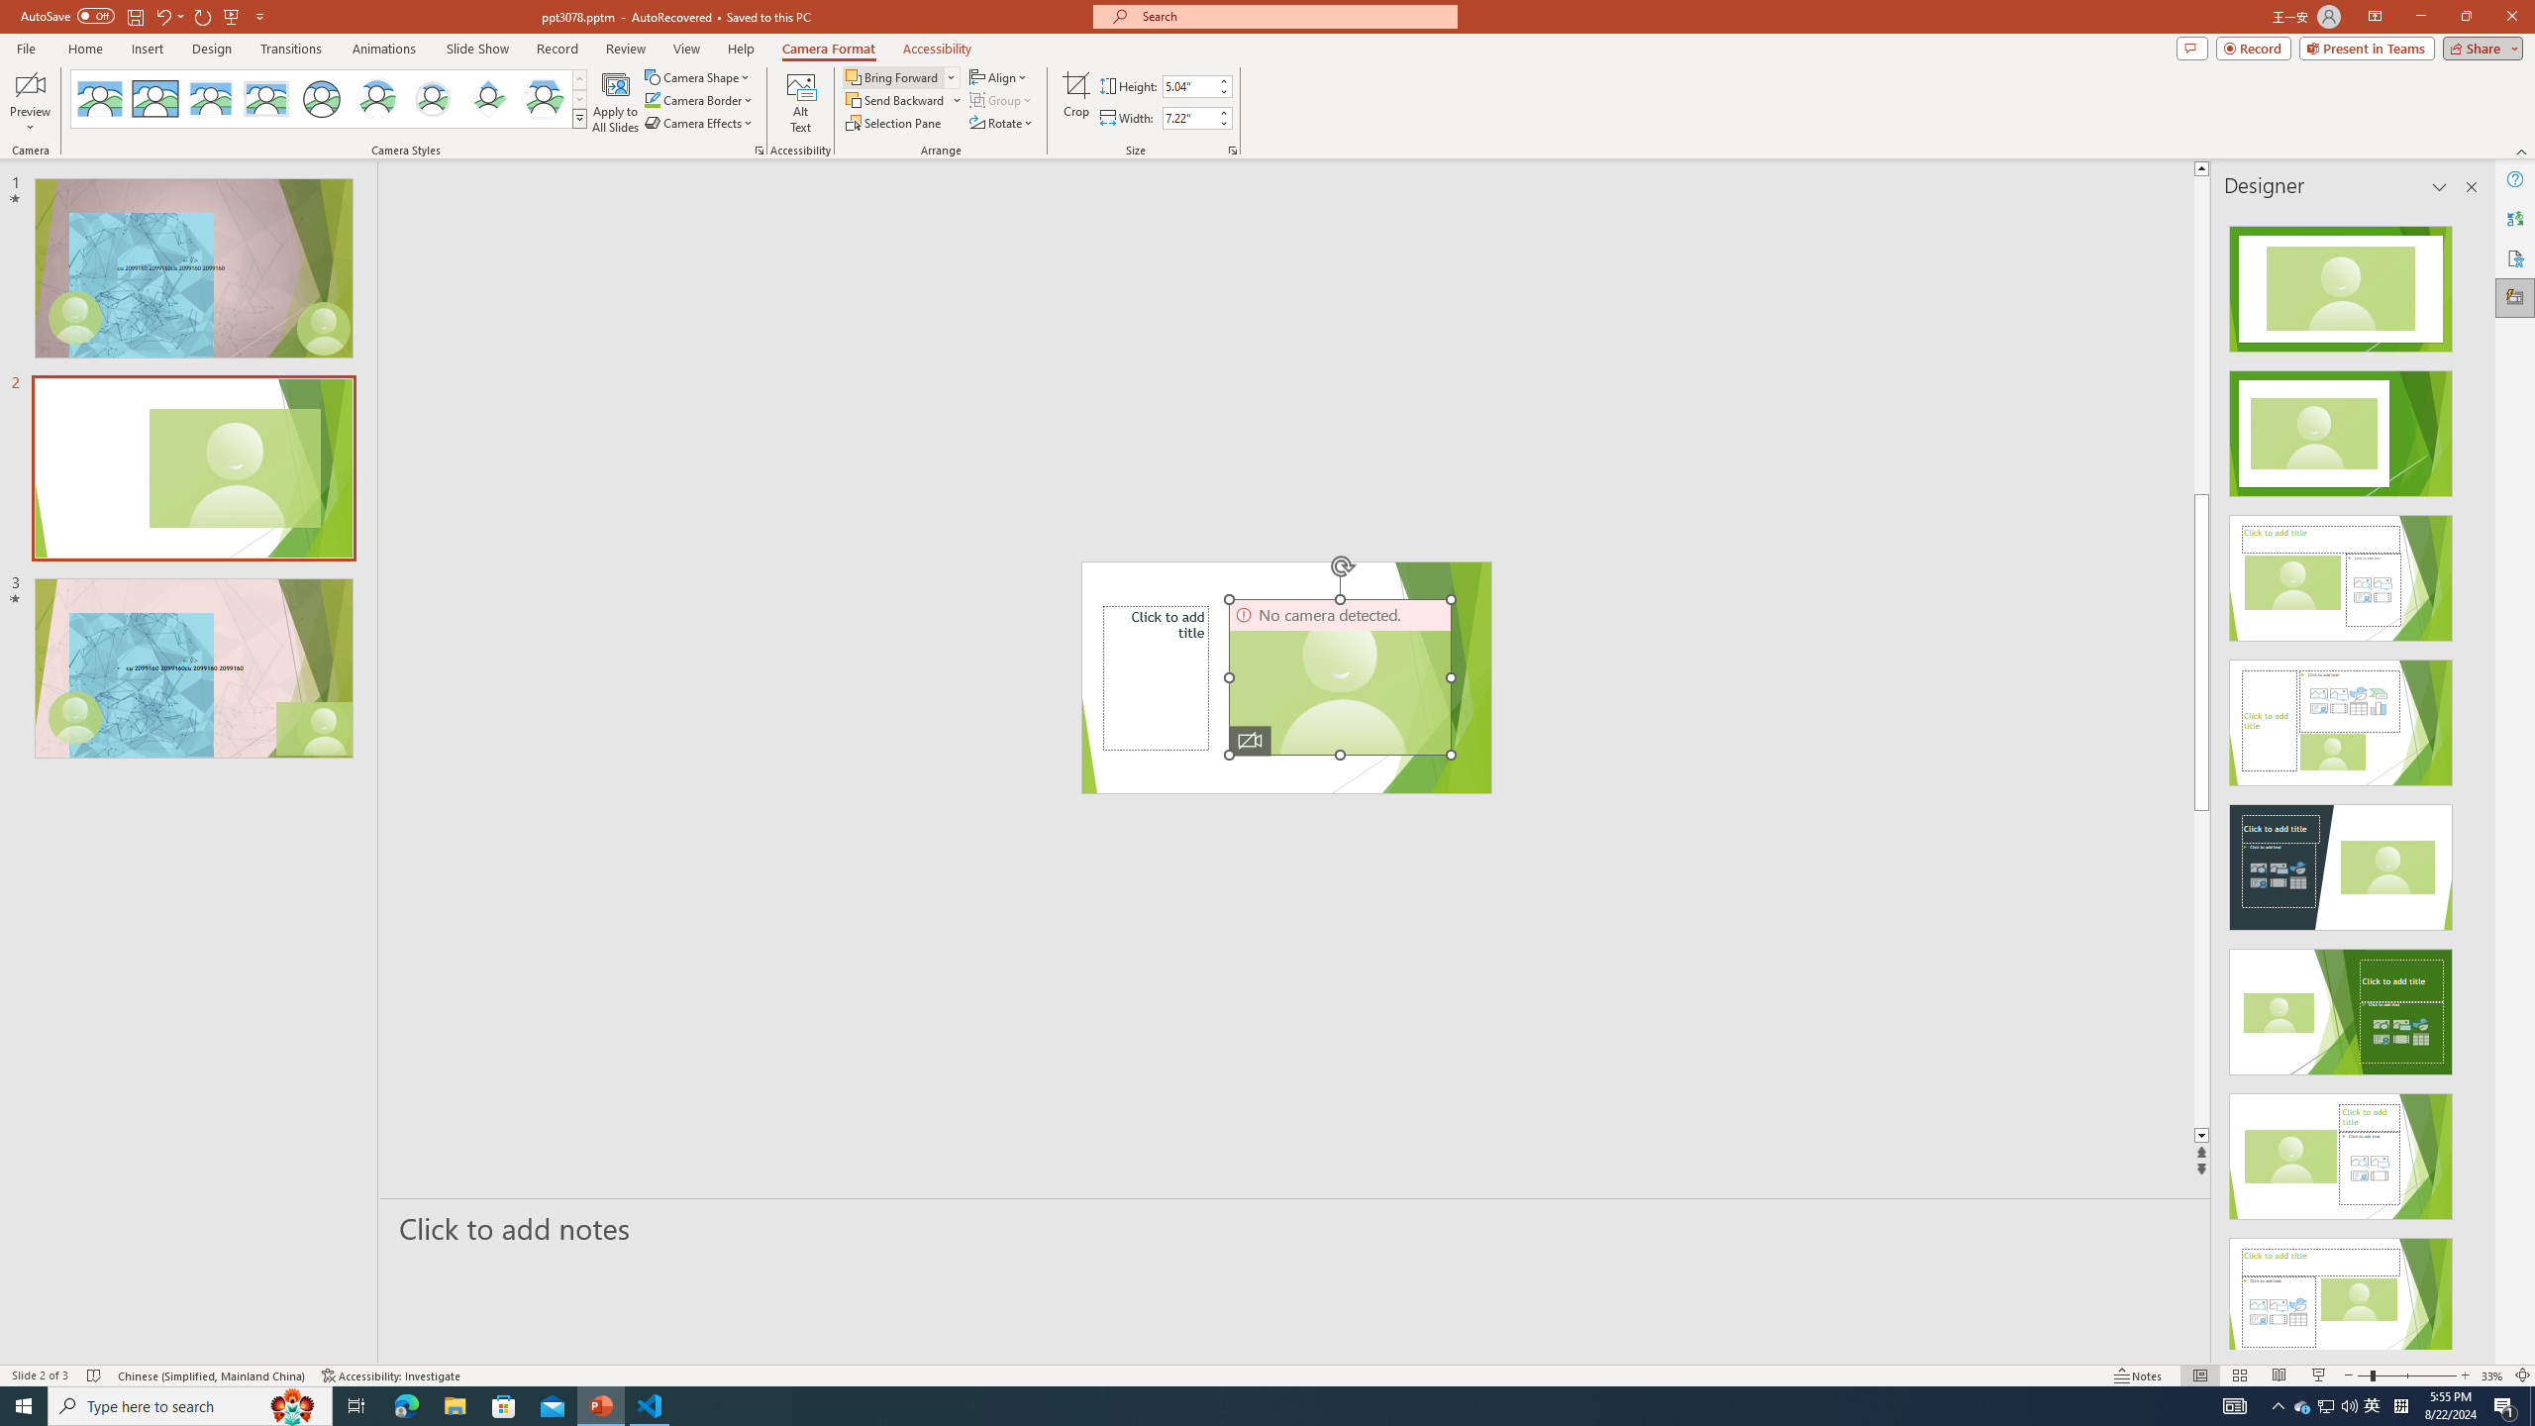 The height and width of the screenshot is (1426, 2535). What do you see at coordinates (699, 99) in the screenshot?
I see `Camera Border` at bounding box center [699, 99].